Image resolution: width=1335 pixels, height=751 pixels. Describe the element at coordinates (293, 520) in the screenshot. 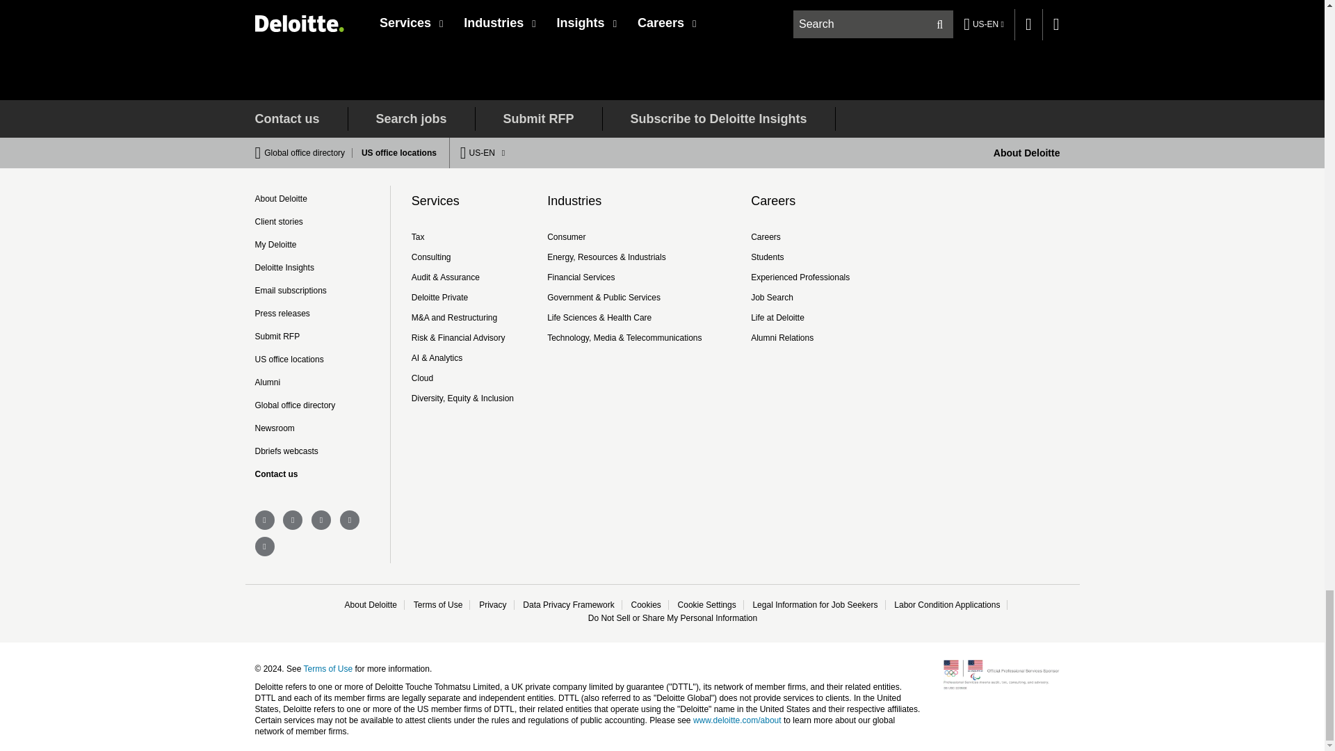

I see `connect with deloitte on linkedin` at that location.